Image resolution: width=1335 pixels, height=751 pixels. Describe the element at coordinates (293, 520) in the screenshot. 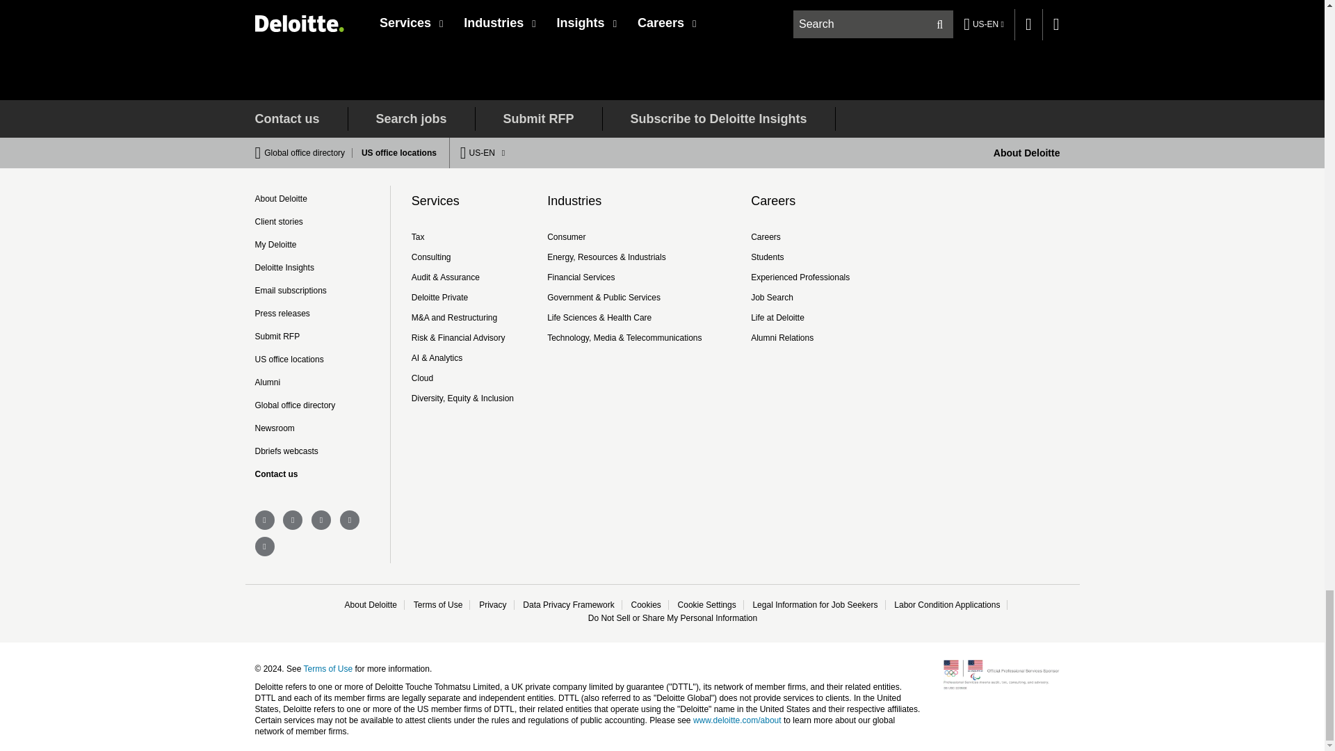

I see `connect with deloitte on linkedin` at that location.